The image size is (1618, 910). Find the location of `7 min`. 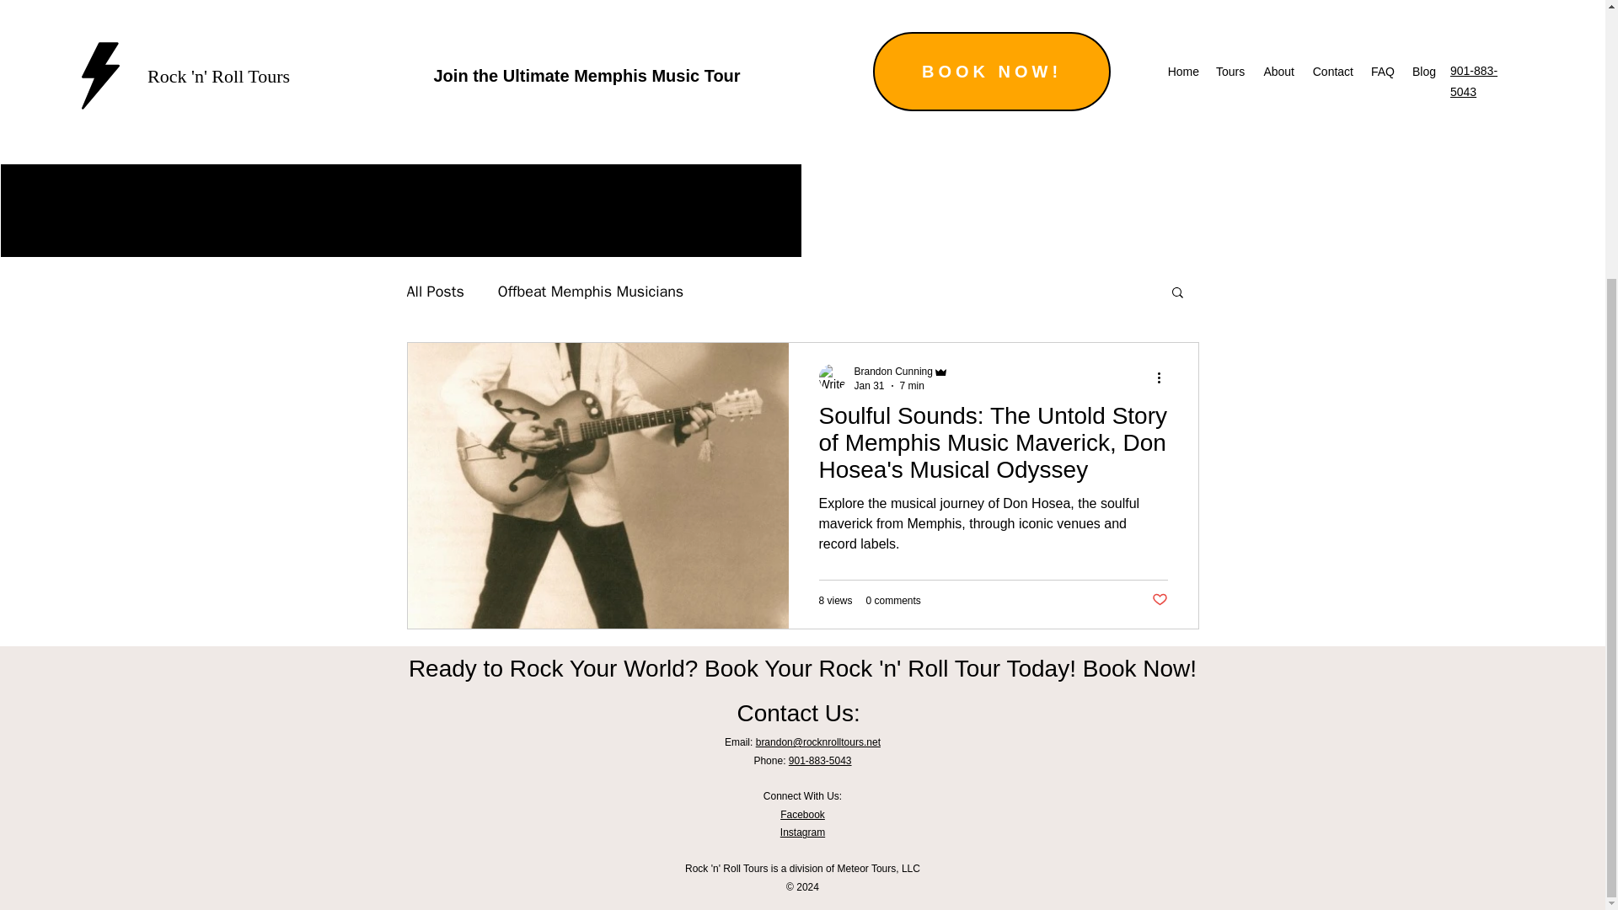

7 min is located at coordinates (912, 386).